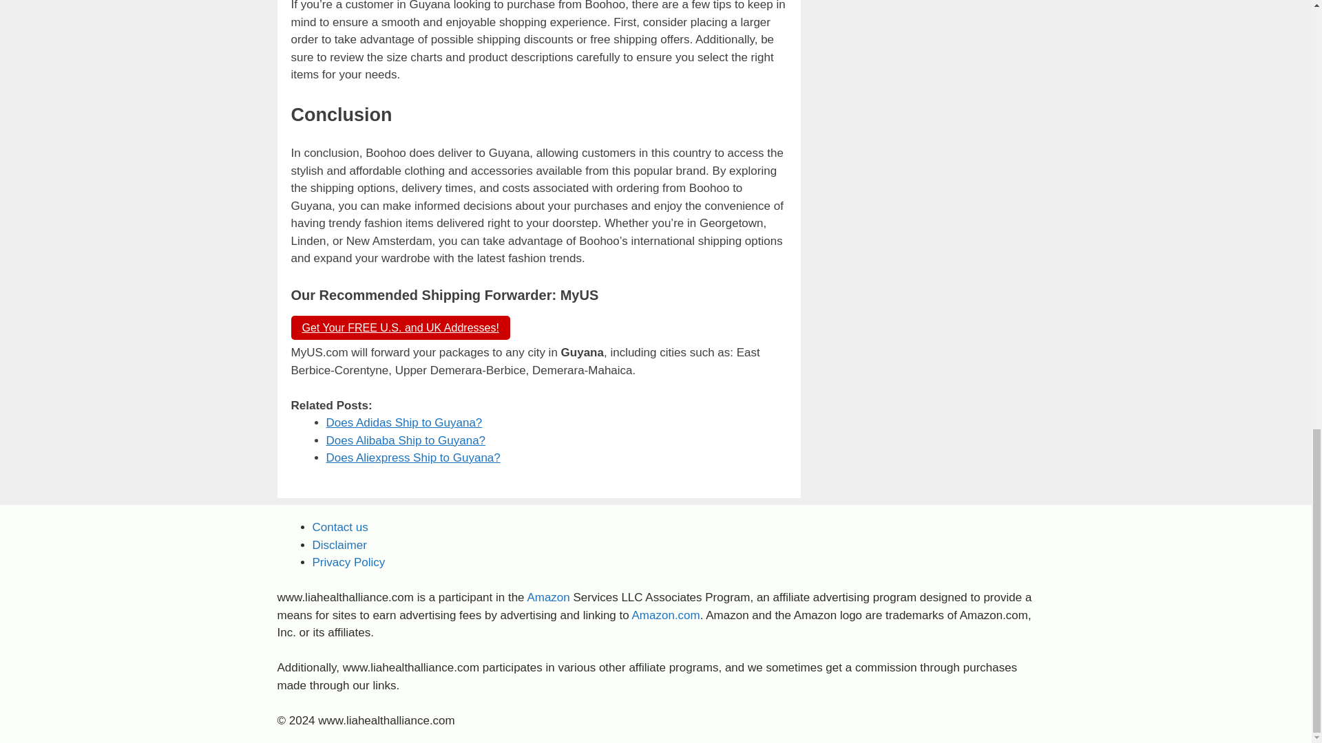  Describe the element at coordinates (666, 615) in the screenshot. I see `Amazon.com` at that location.